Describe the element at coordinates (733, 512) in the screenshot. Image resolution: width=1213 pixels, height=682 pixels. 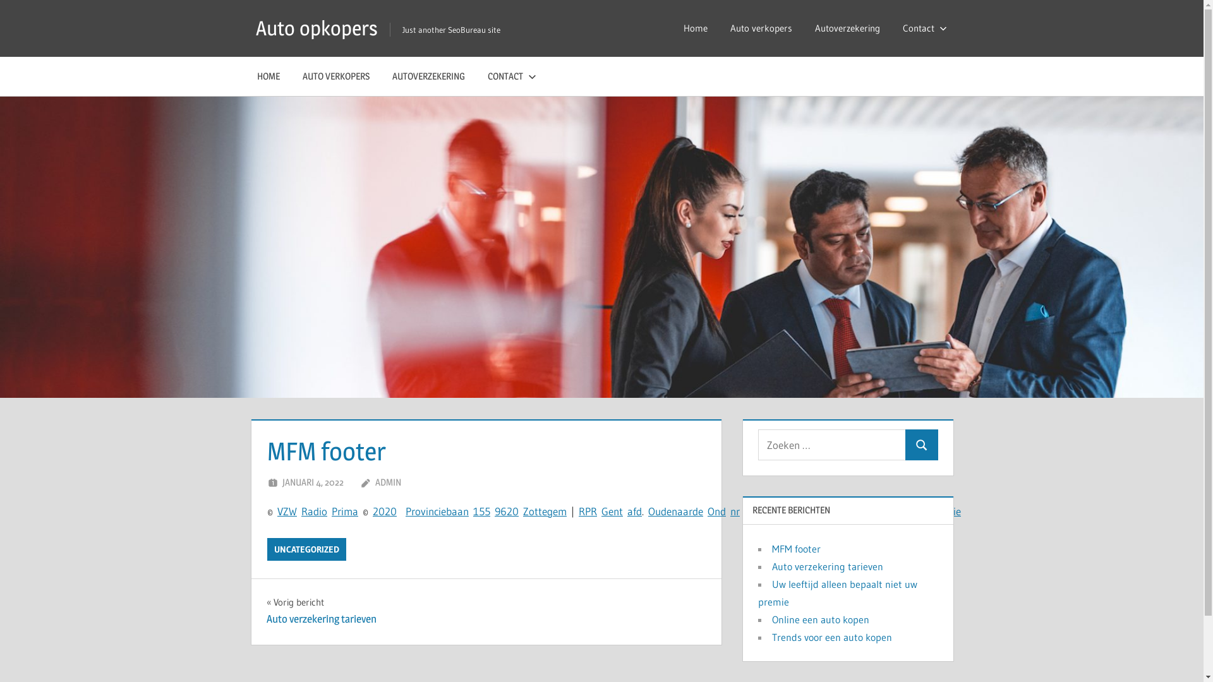
I see `n` at that location.